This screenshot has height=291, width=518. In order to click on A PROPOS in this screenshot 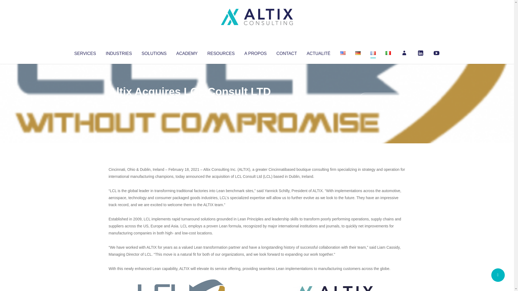, I will do `click(255, 52)`.